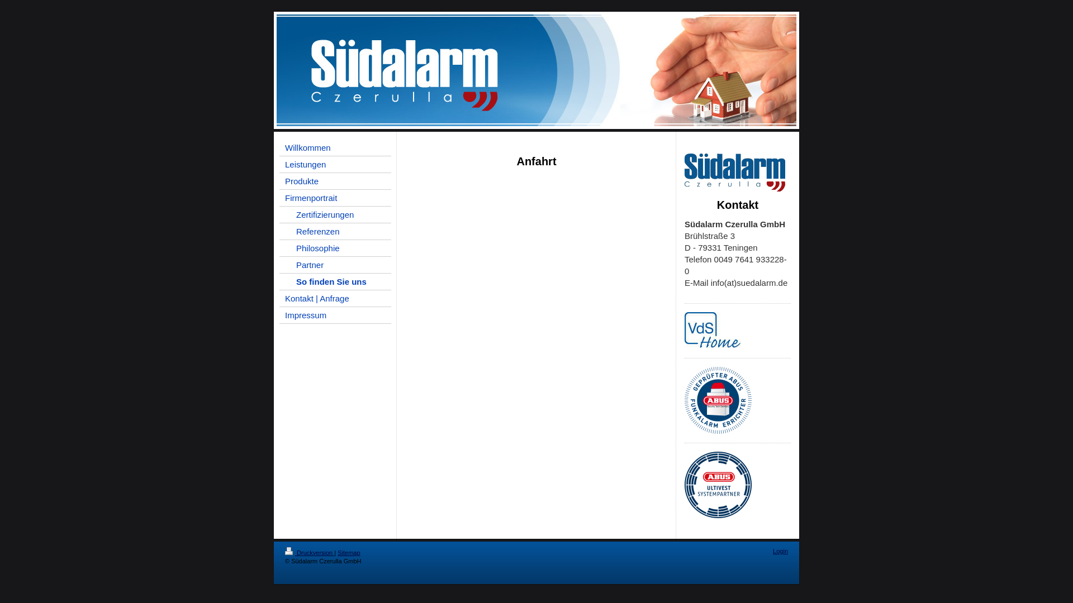 The height and width of the screenshot is (603, 1073). I want to click on Partner, so click(335, 265).